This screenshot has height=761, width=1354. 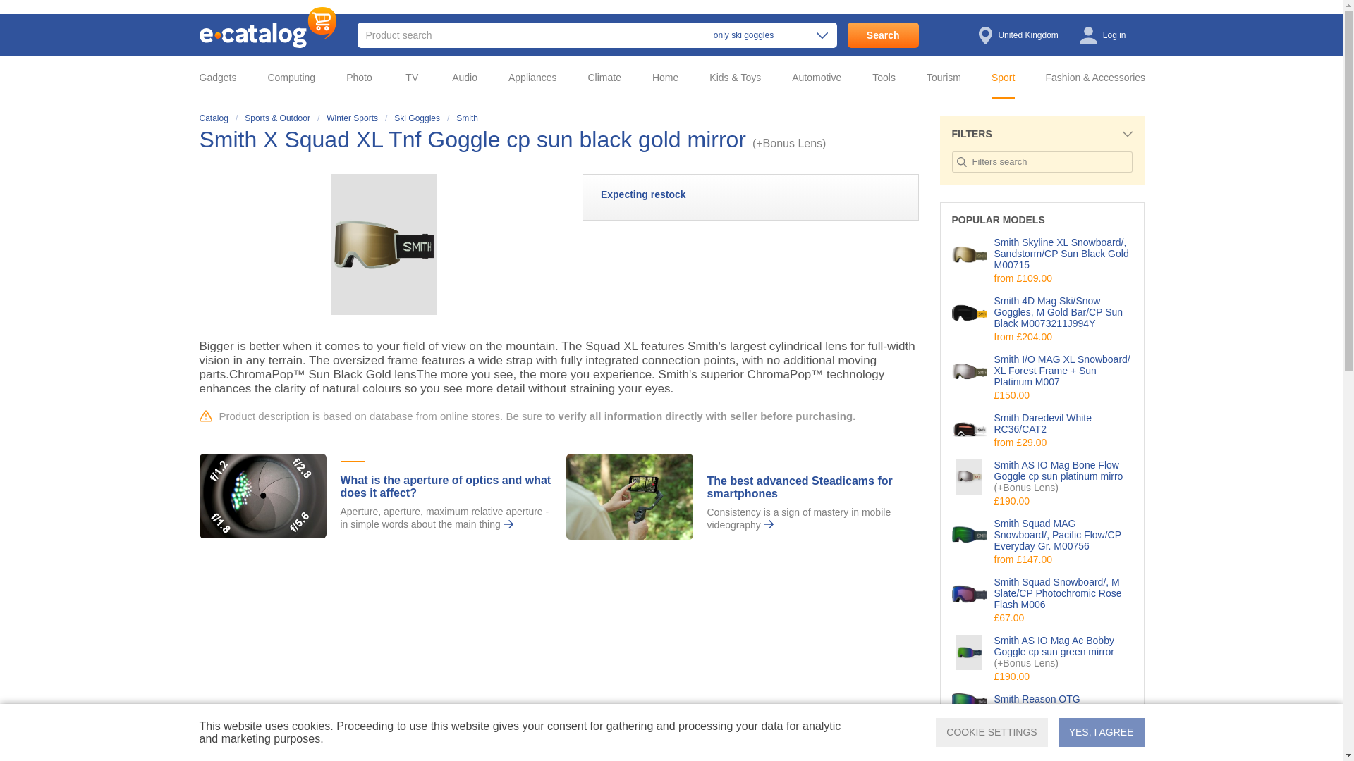 I want to click on Computing, so click(x=296, y=78).